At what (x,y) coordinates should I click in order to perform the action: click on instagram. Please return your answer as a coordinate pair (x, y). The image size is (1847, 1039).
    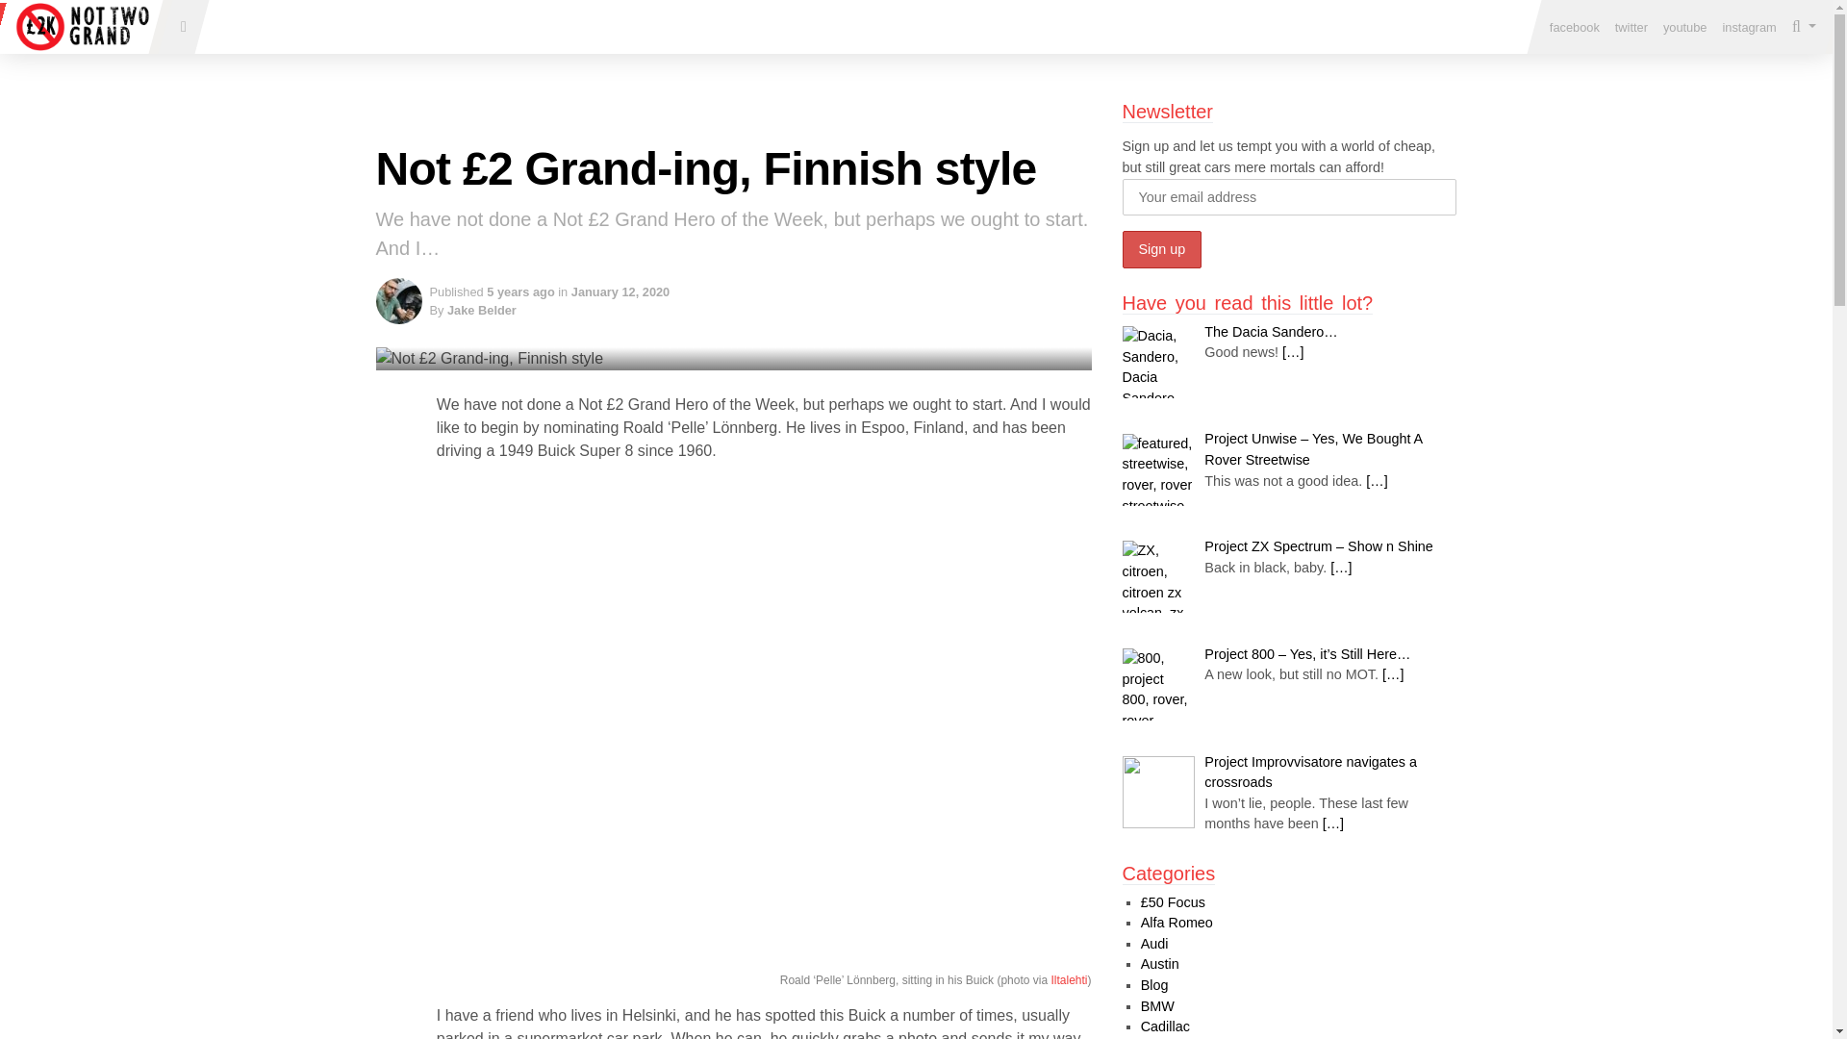
    Looking at the image, I should click on (1749, 27).